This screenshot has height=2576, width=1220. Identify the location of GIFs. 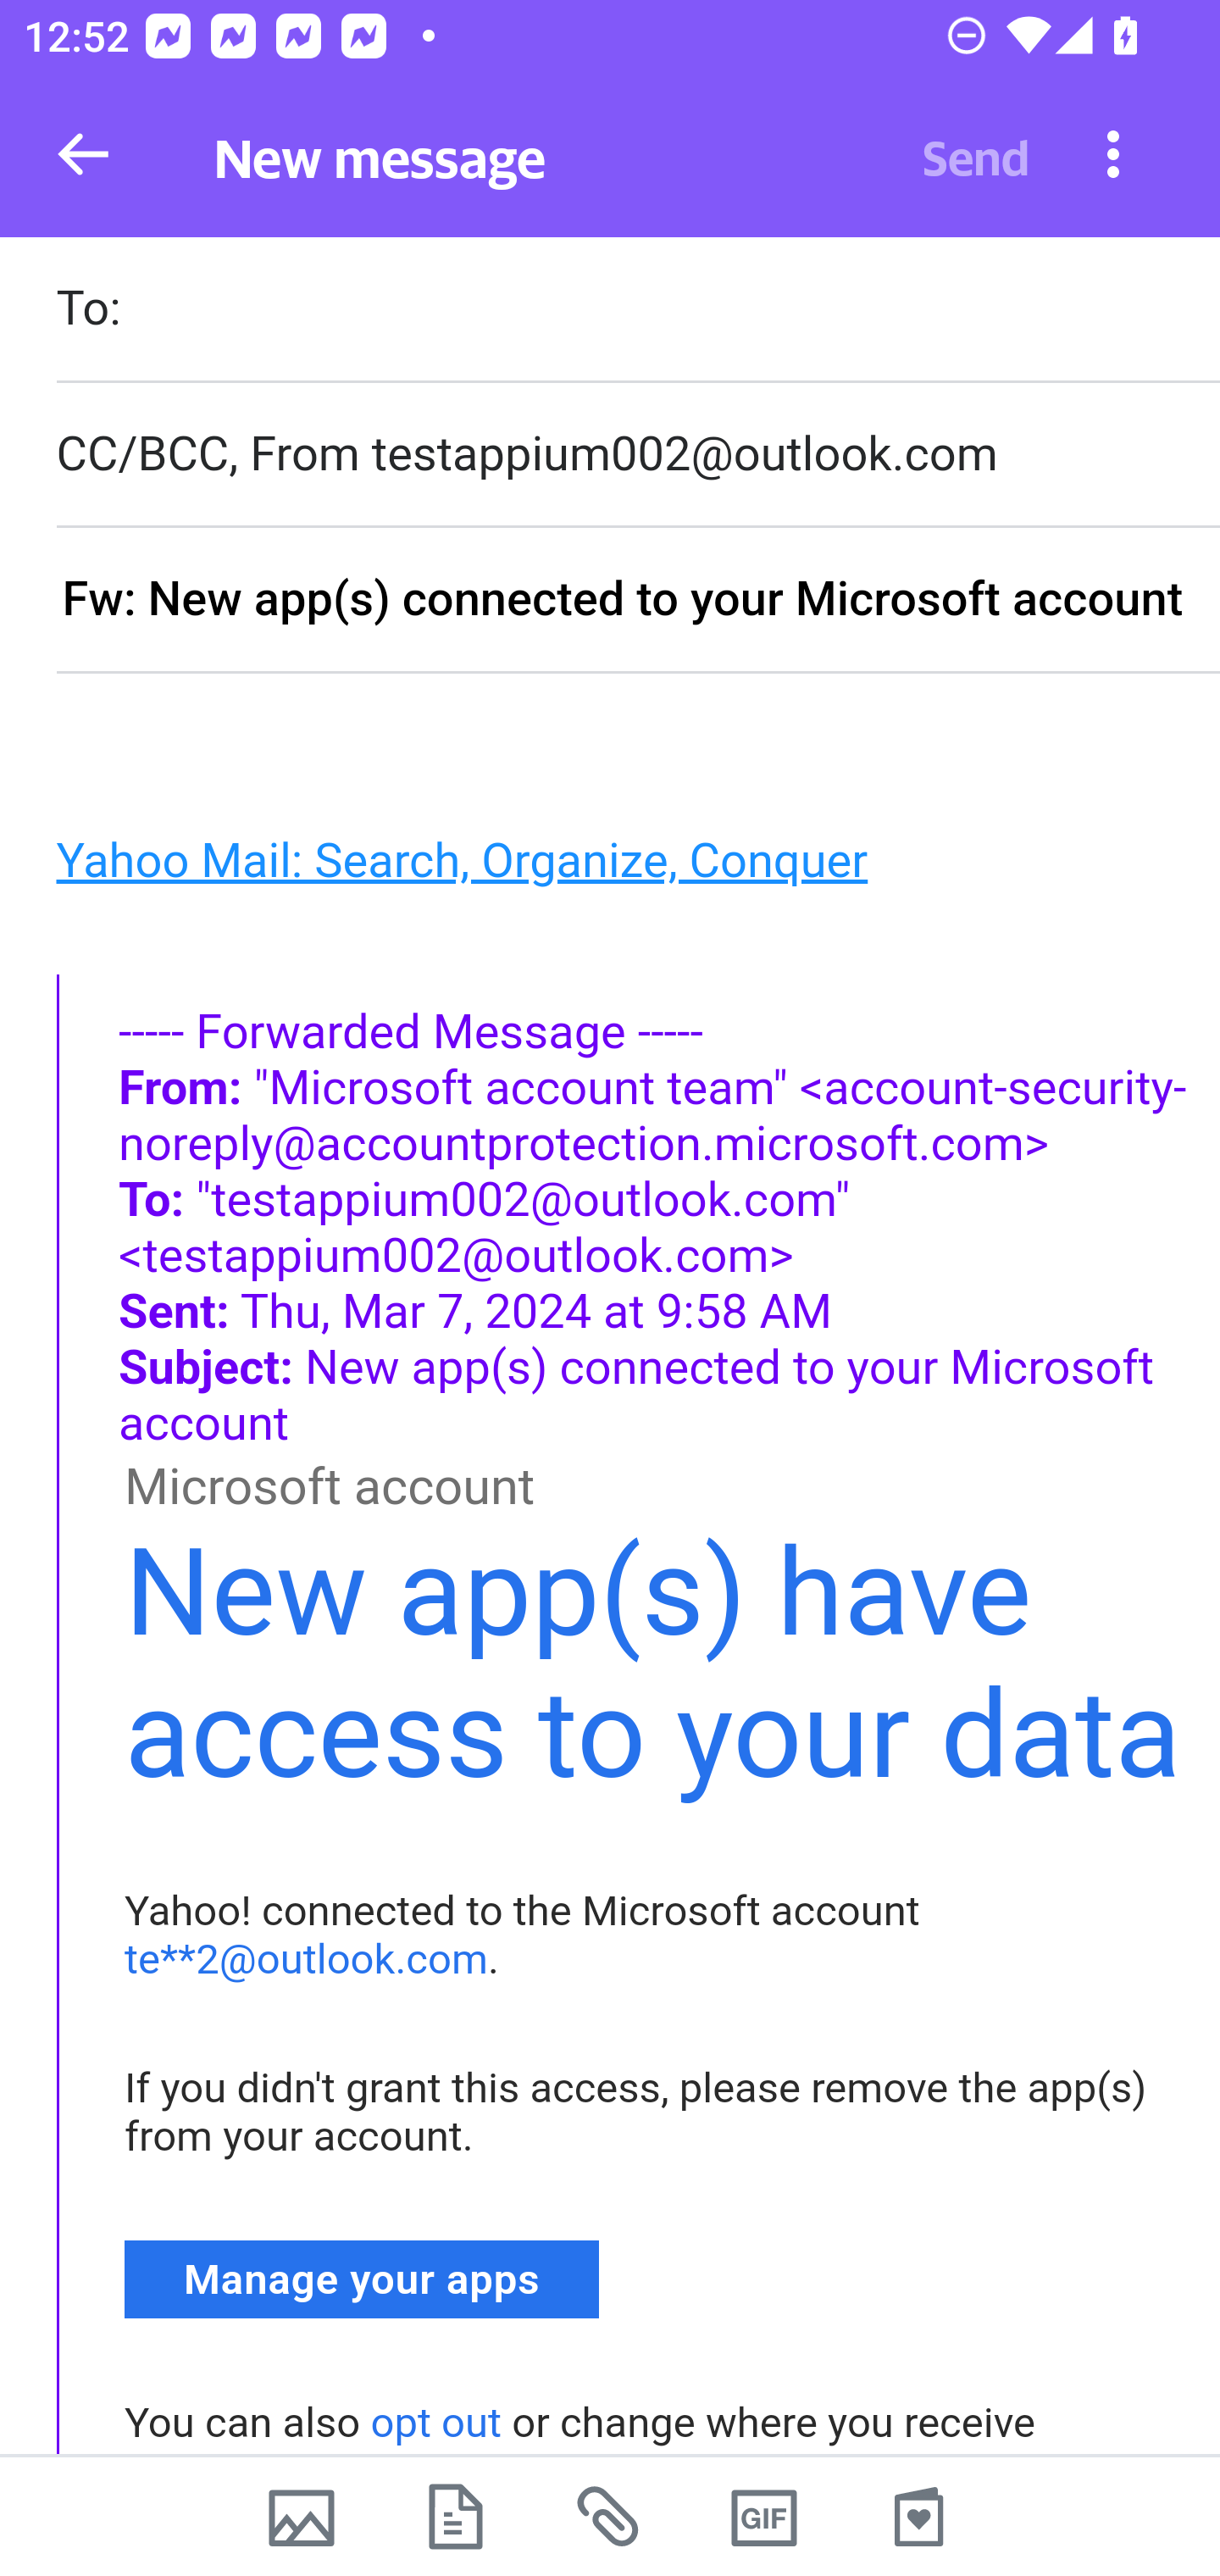
(764, 2517).